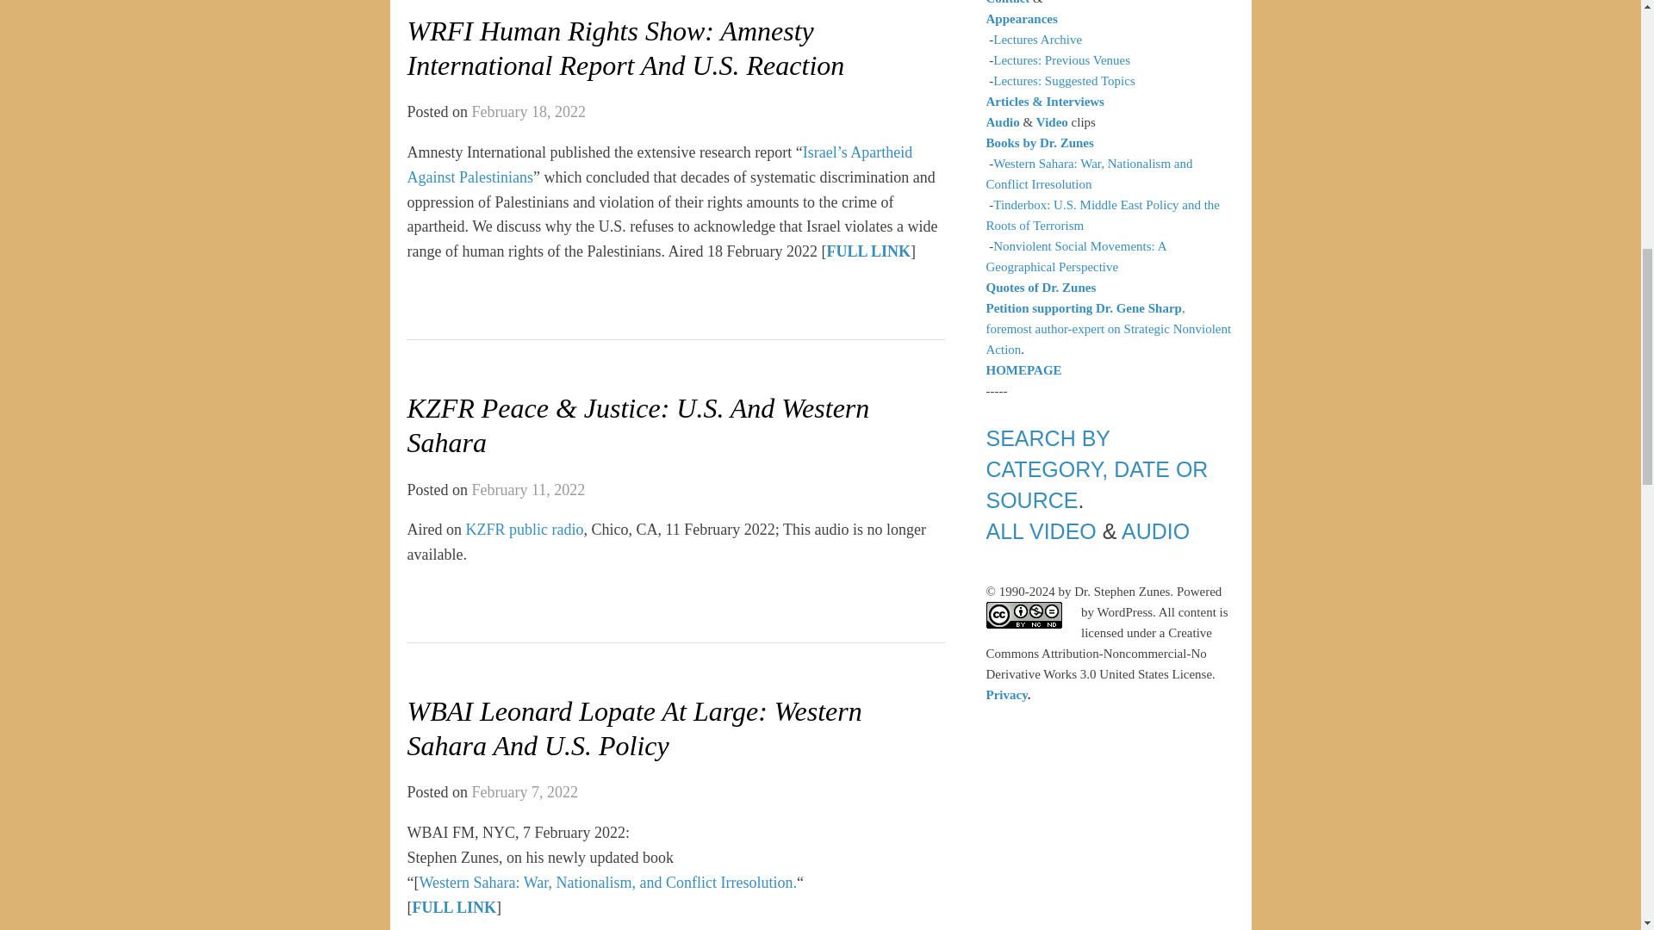  Describe the element at coordinates (528, 489) in the screenshot. I see `February 11, 2022` at that location.